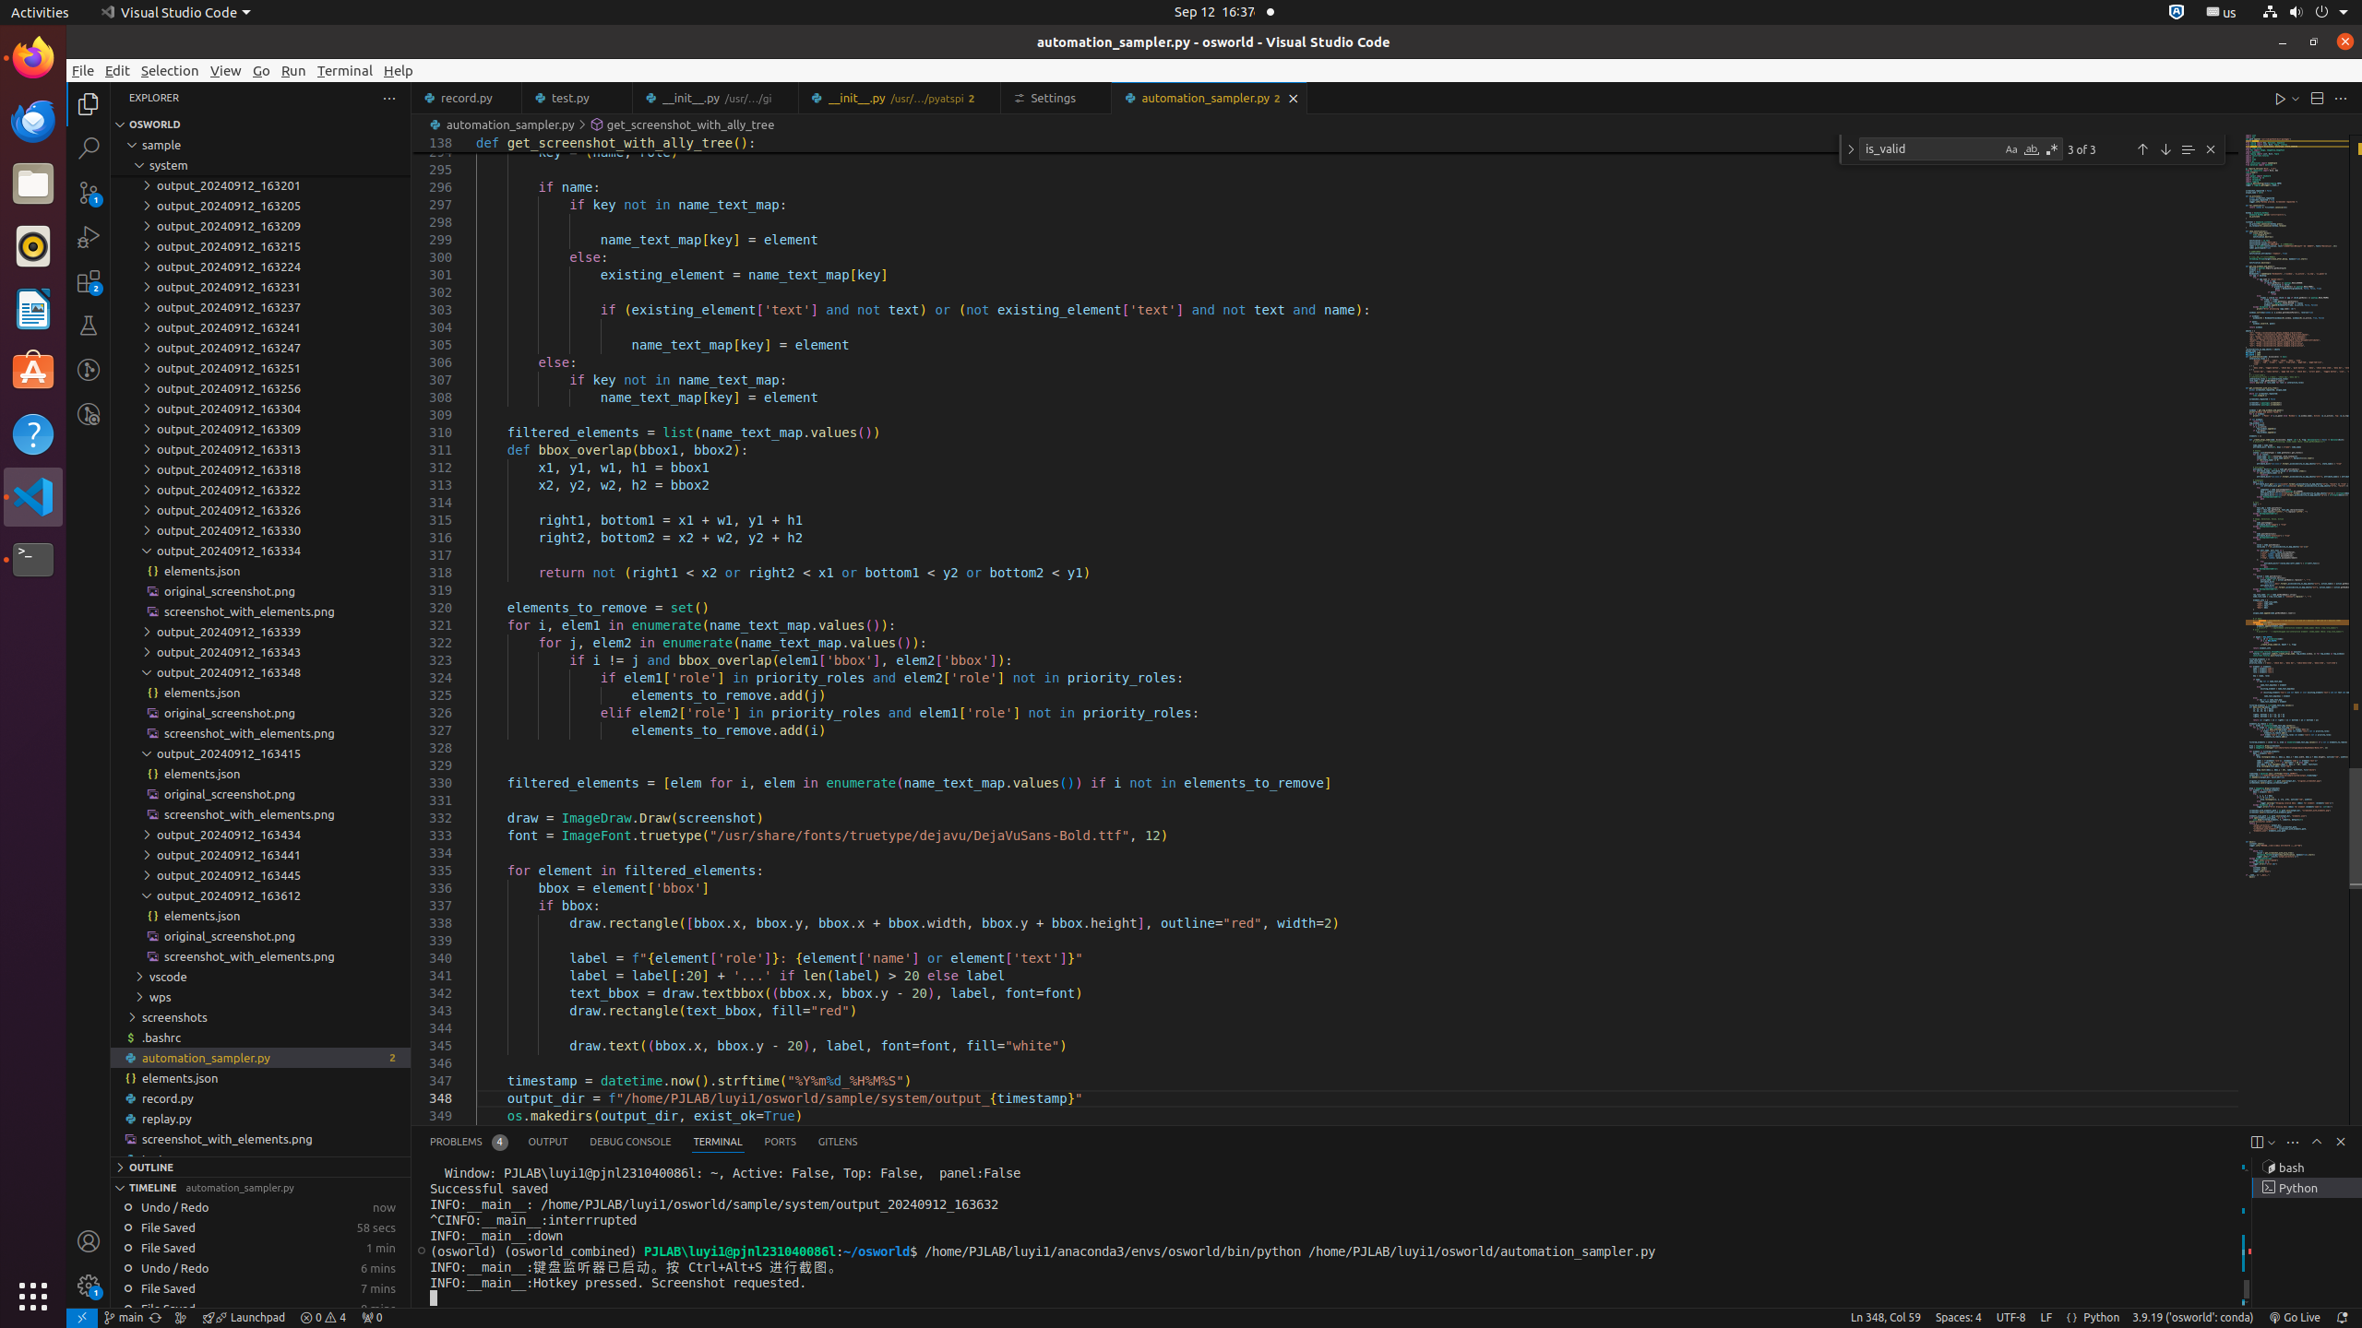 This screenshot has width=2362, height=1328. I want to click on output_20240912_163237, so click(260, 307).